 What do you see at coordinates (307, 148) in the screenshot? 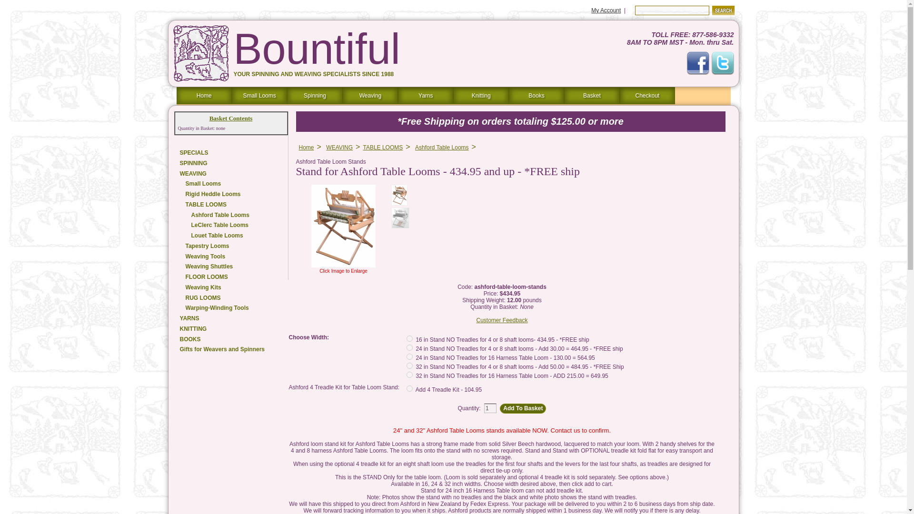
I see `Home` at bounding box center [307, 148].